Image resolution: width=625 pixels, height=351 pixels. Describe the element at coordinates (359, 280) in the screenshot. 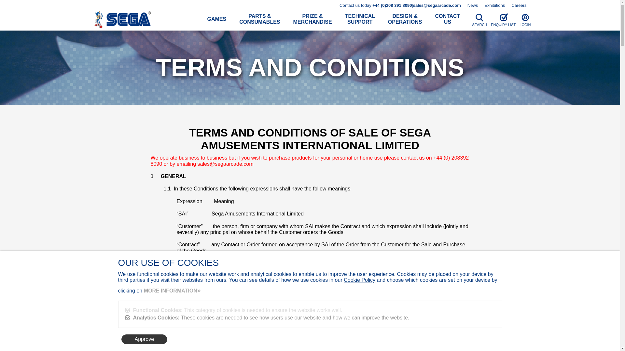

I see `Cookie Policy` at that location.